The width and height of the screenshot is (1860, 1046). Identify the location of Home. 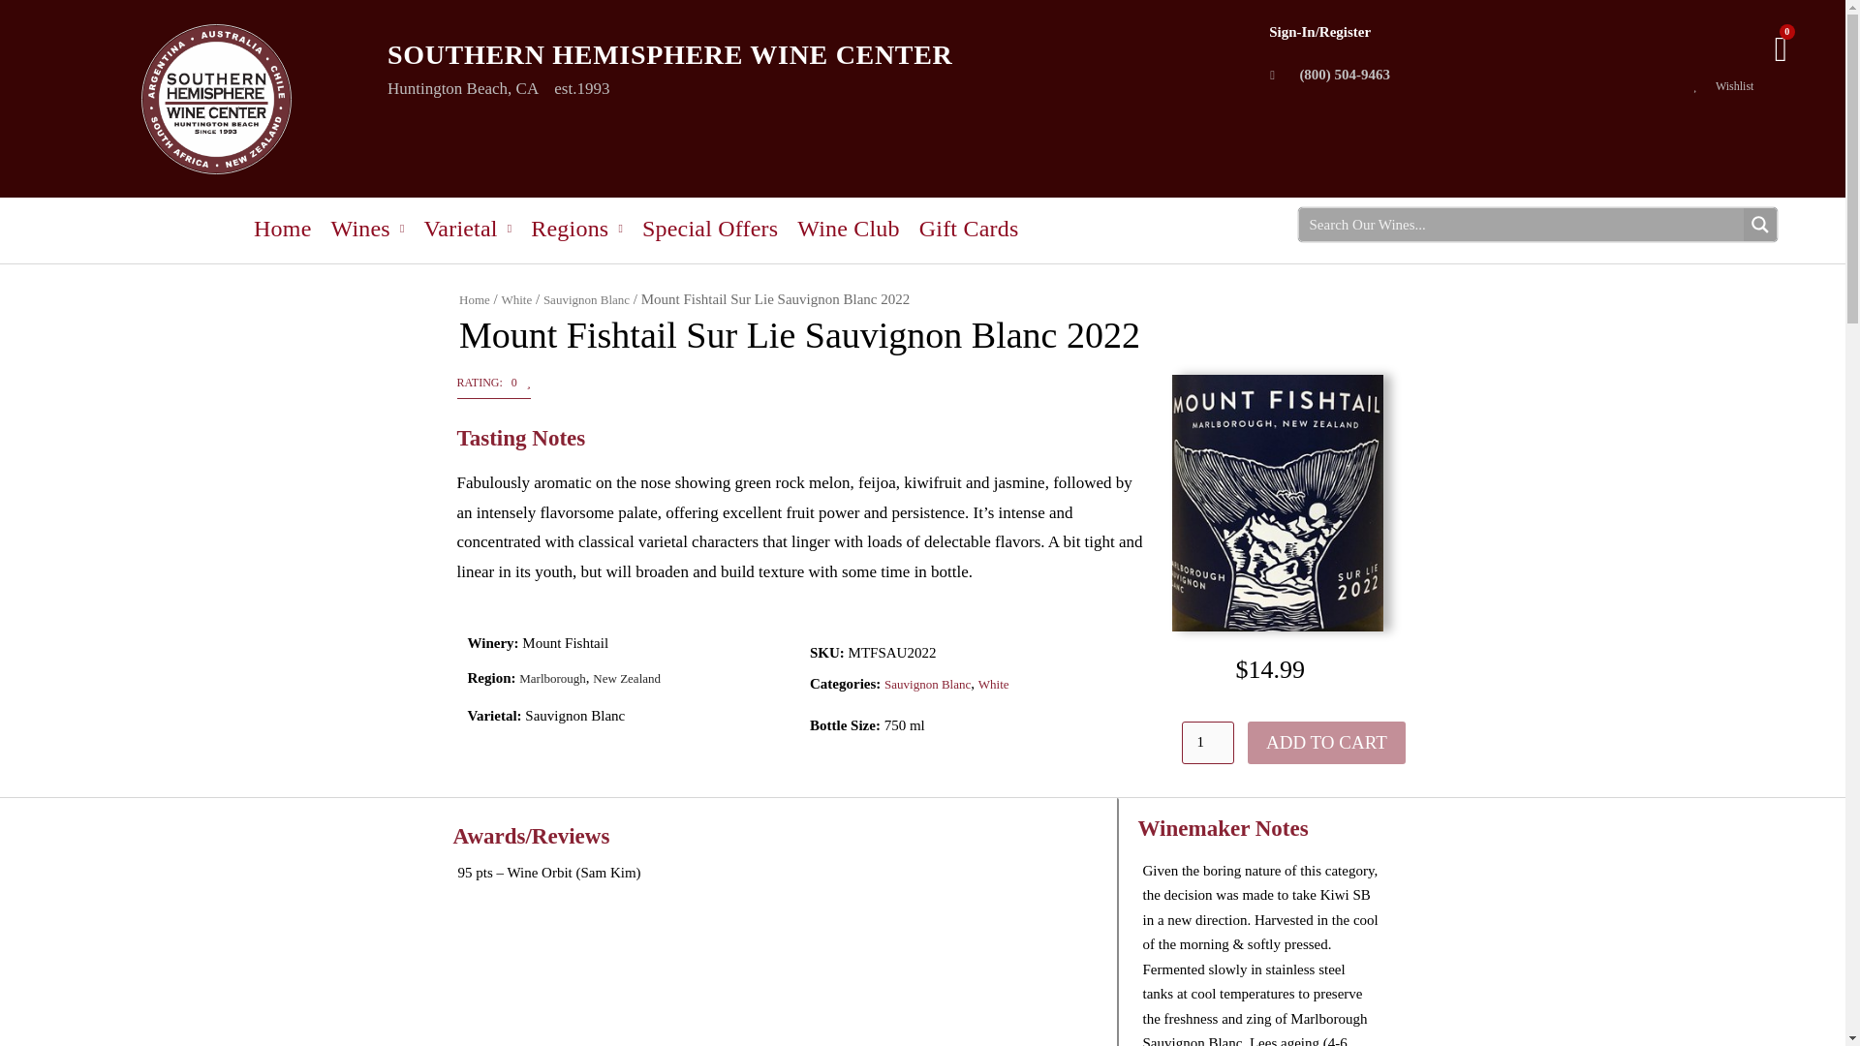
(281, 229).